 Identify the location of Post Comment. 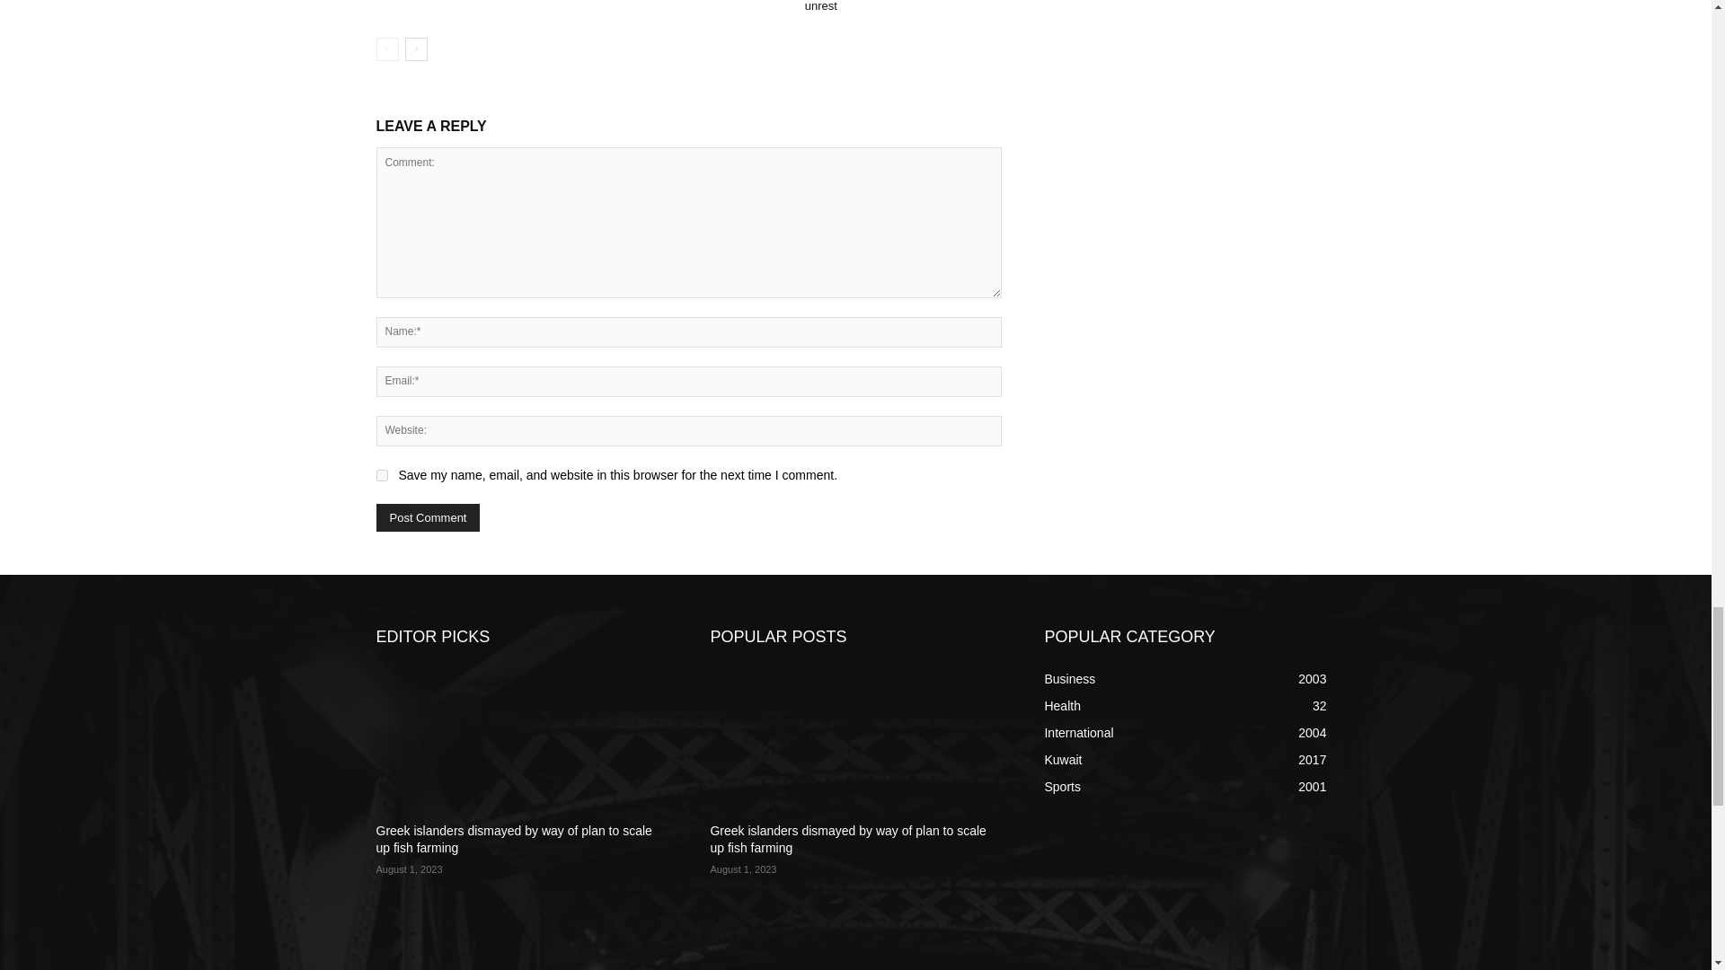
(428, 517).